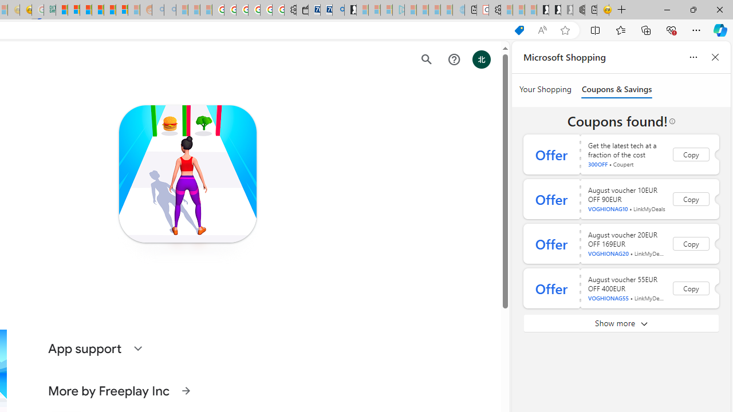 The image size is (733, 412). Describe the element at coordinates (693, 9) in the screenshot. I see `Restore` at that location.